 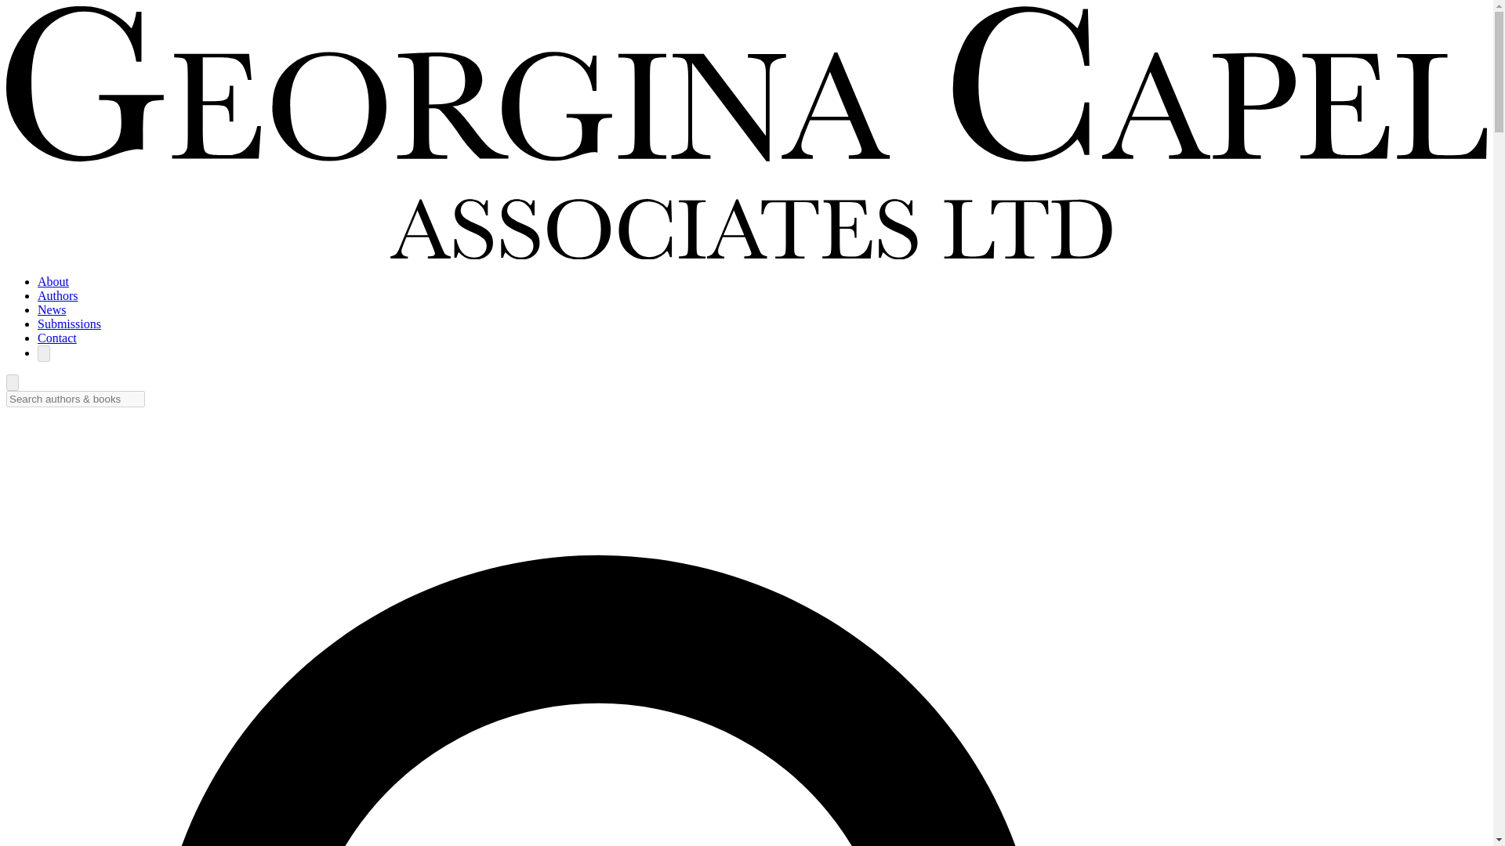 I want to click on News, so click(x=52, y=309).